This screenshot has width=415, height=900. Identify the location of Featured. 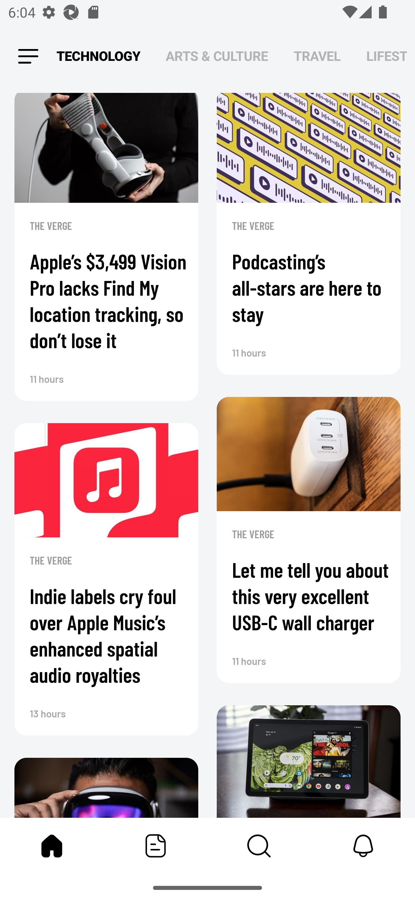
(156, 846).